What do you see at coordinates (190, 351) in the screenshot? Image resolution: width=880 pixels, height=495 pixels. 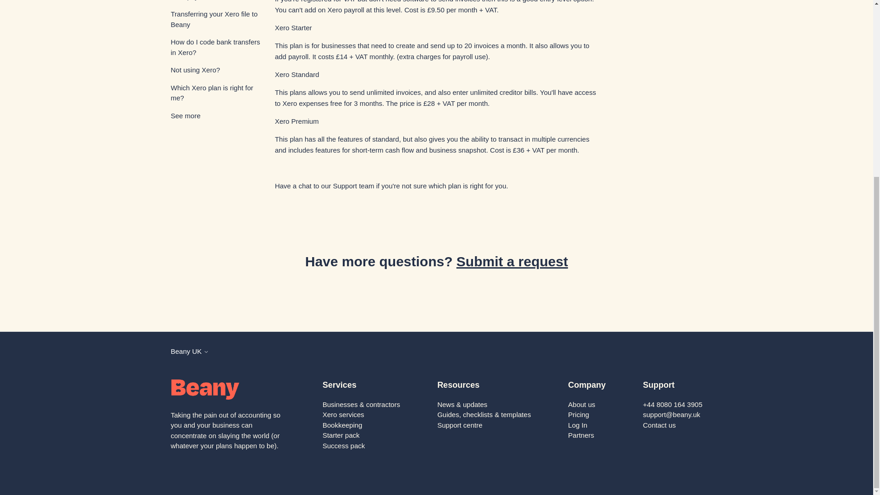 I see `Beany UK` at bounding box center [190, 351].